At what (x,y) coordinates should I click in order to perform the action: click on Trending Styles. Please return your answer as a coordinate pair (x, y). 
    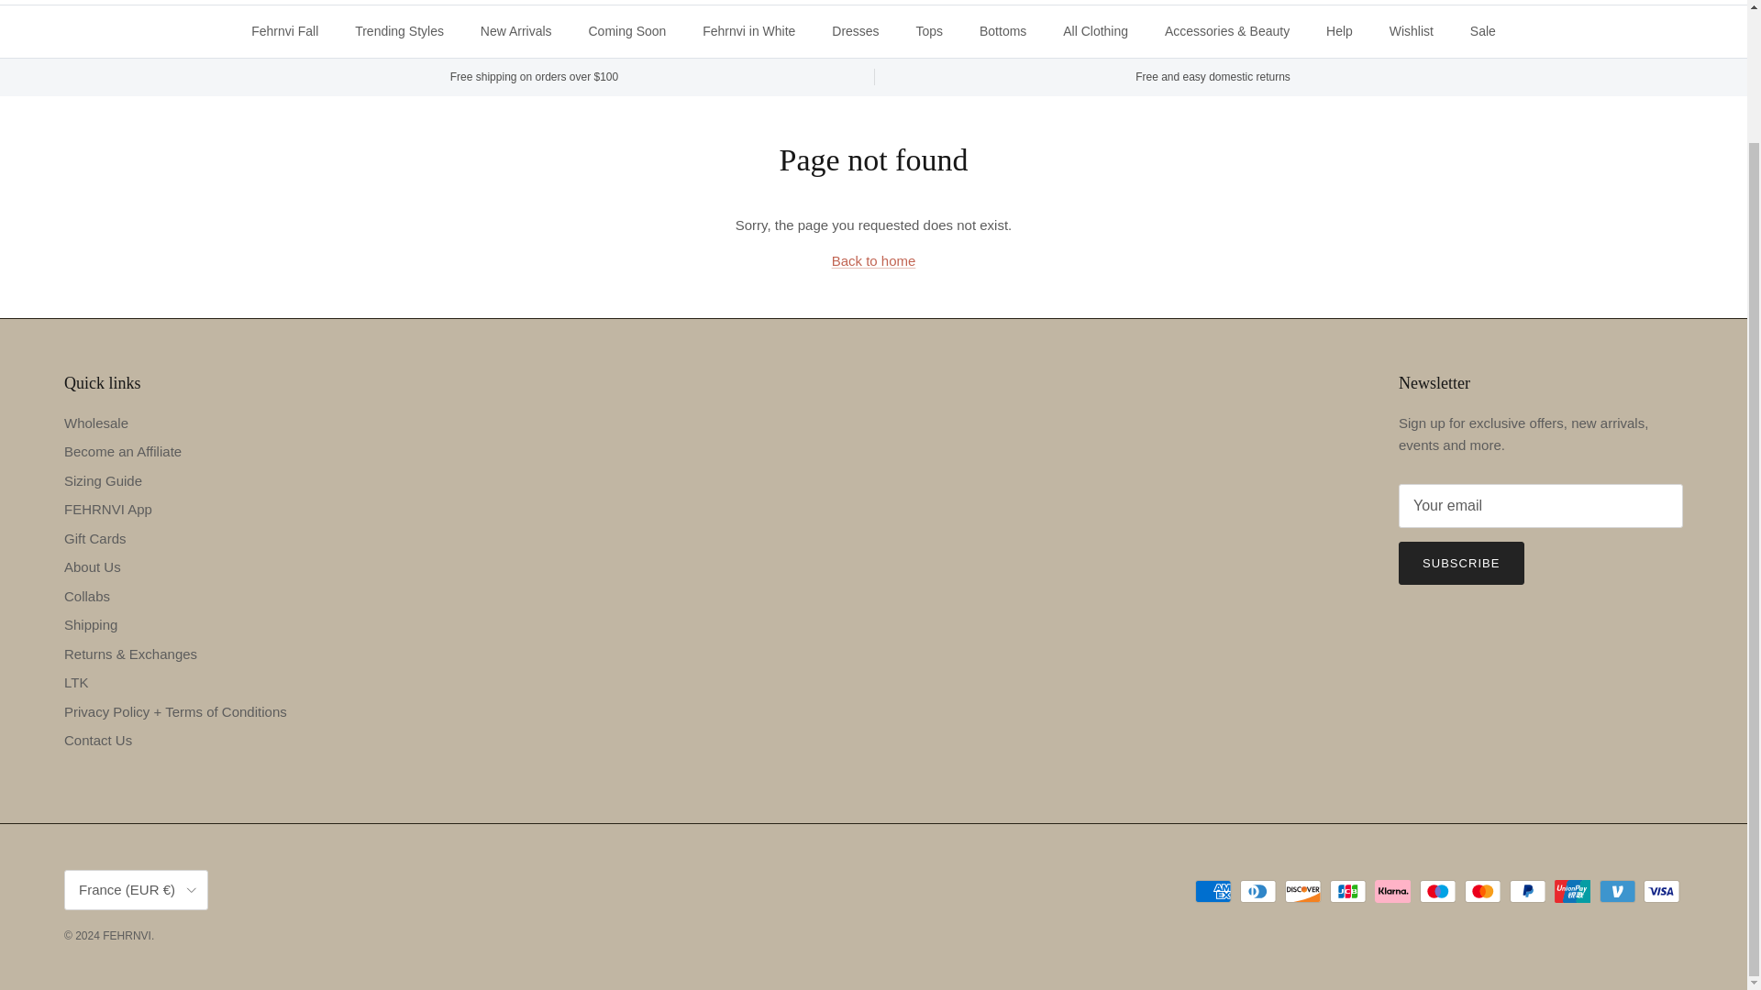
    Looking at the image, I should click on (398, 31).